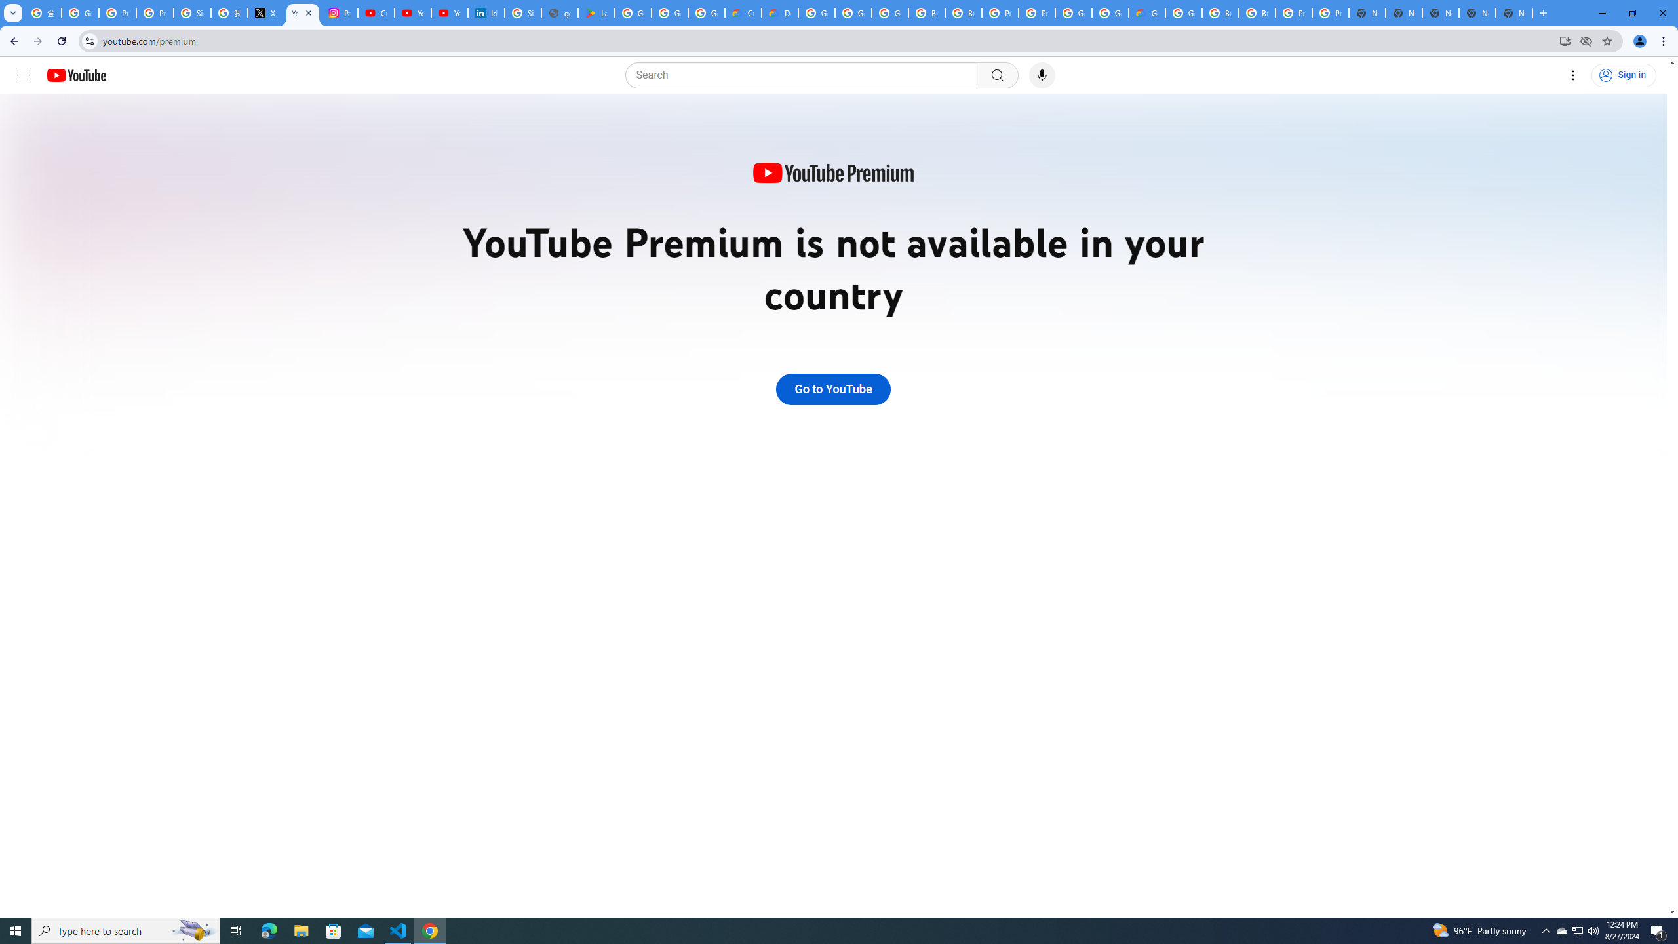 Image resolution: width=1678 pixels, height=944 pixels. What do you see at coordinates (76, 75) in the screenshot?
I see `YouTube Home` at bounding box center [76, 75].